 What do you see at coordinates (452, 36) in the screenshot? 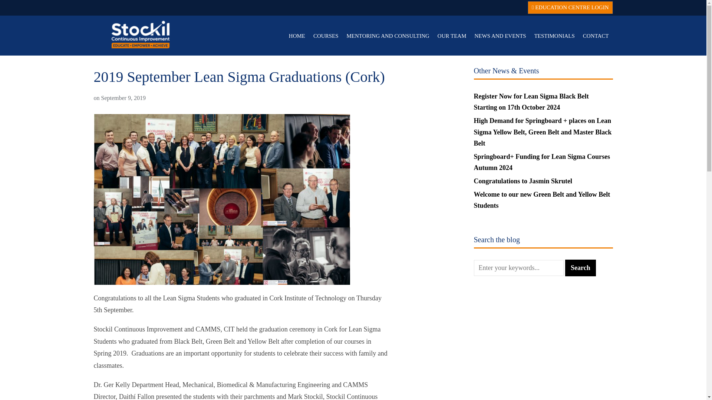
I see `OUR TEAM` at bounding box center [452, 36].